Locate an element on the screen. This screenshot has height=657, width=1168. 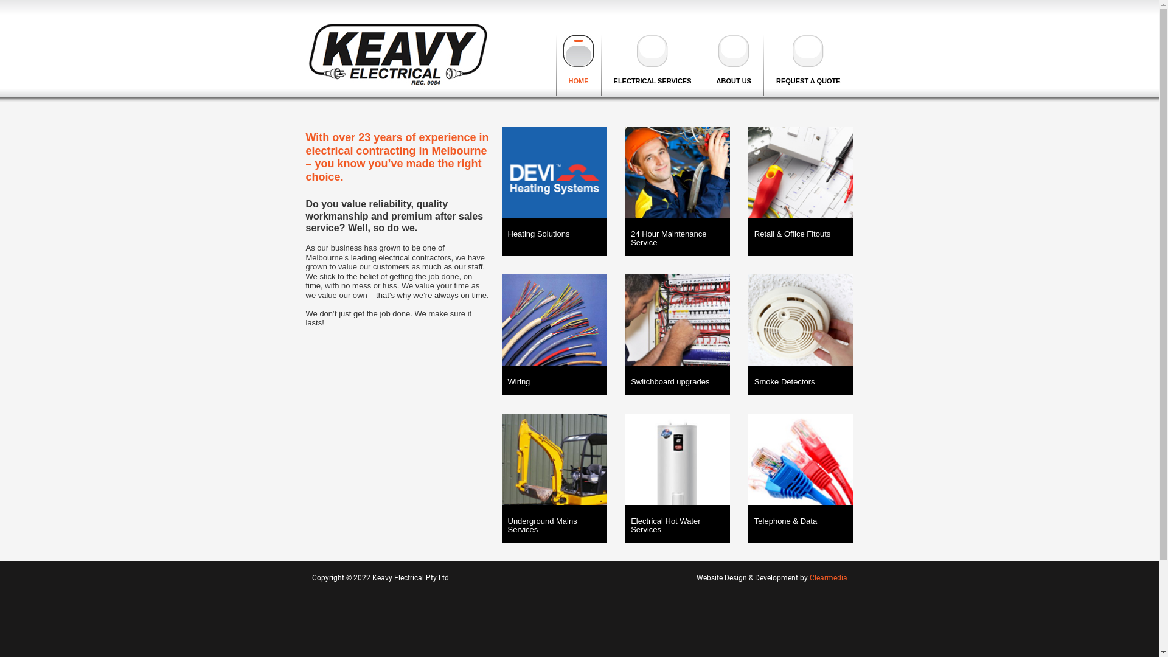
Electrical Hot Water Services is located at coordinates (678, 526).